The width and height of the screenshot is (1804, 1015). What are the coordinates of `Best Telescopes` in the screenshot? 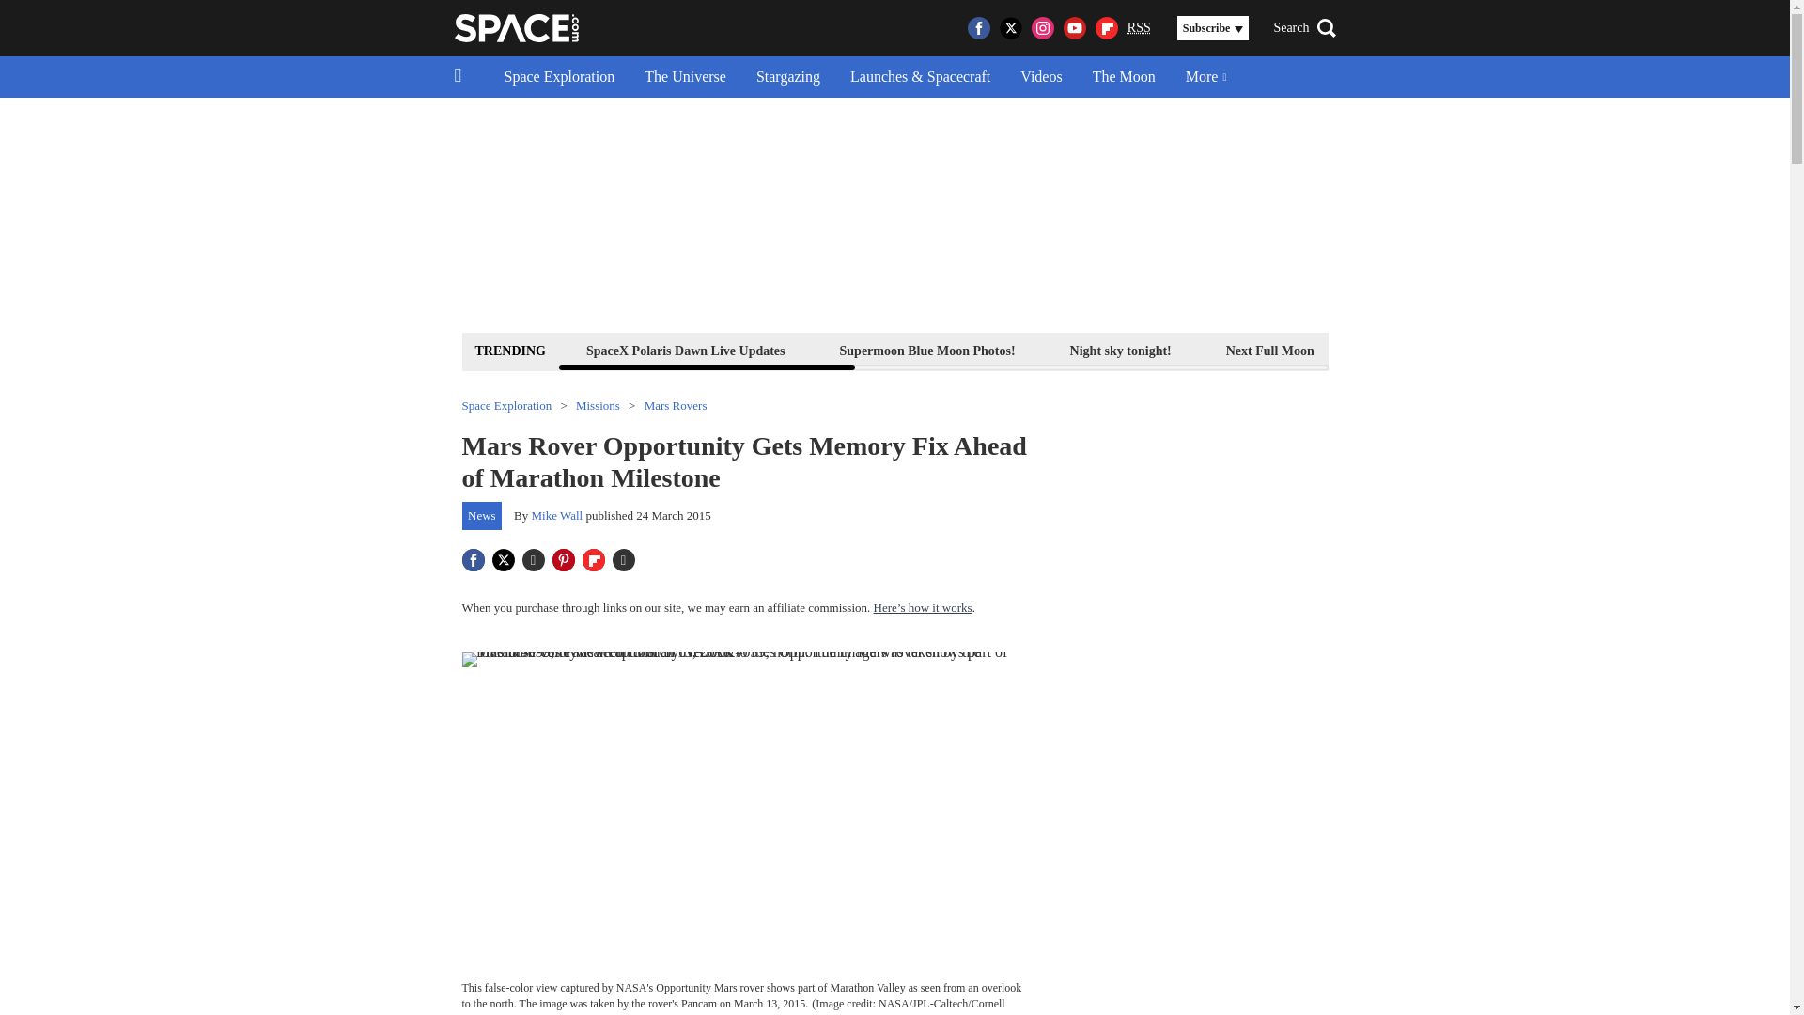 It's located at (1411, 350).